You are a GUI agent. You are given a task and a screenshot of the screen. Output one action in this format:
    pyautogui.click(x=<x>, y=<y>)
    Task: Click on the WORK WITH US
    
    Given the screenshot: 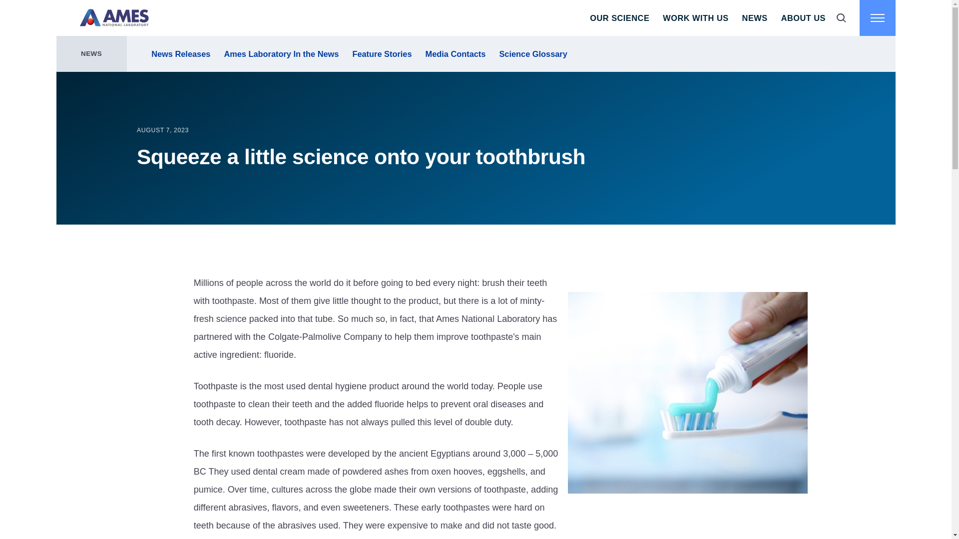 What is the action you would take?
    pyautogui.click(x=695, y=18)
    